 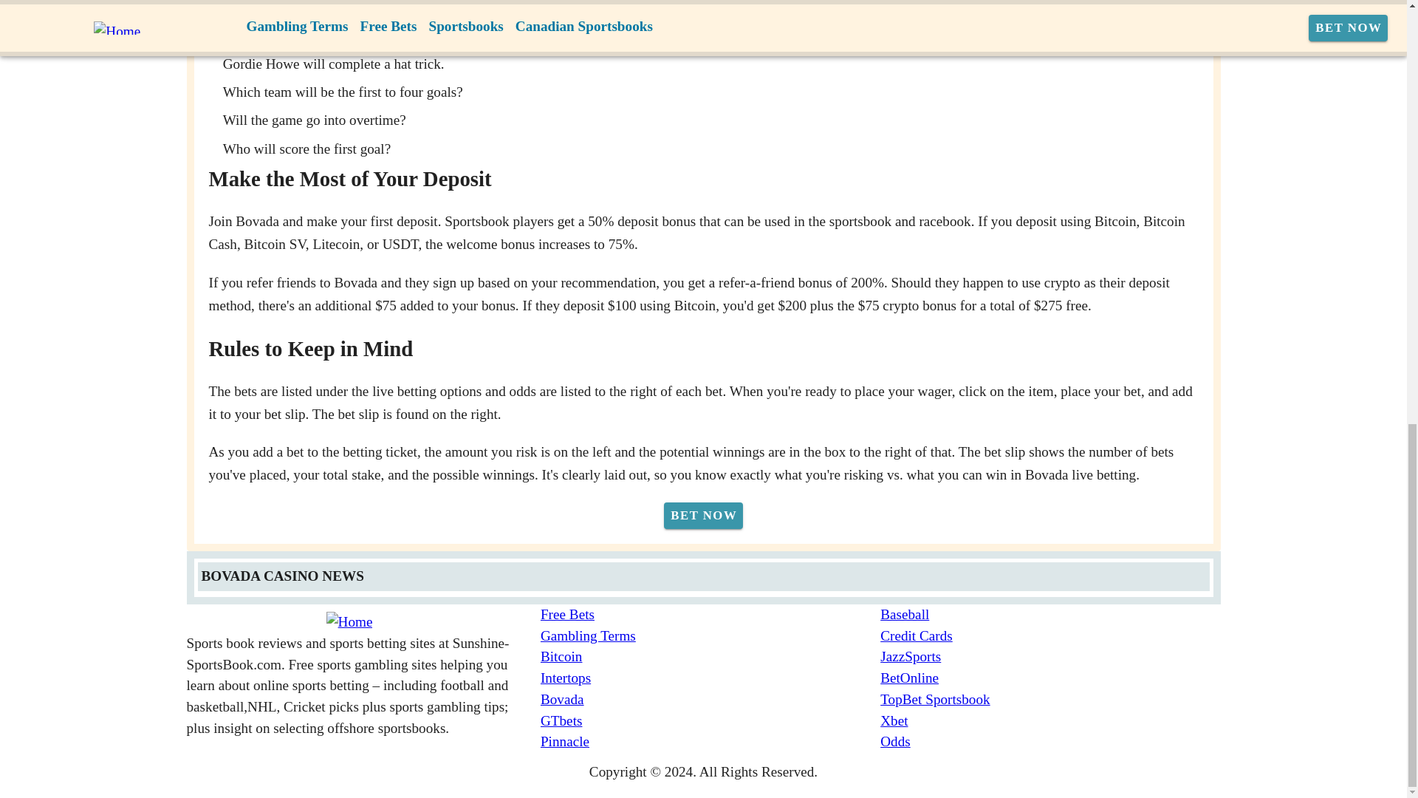 What do you see at coordinates (1050, 700) in the screenshot?
I see `TopBet Sportsbook` at bounding box center [1050, 700].